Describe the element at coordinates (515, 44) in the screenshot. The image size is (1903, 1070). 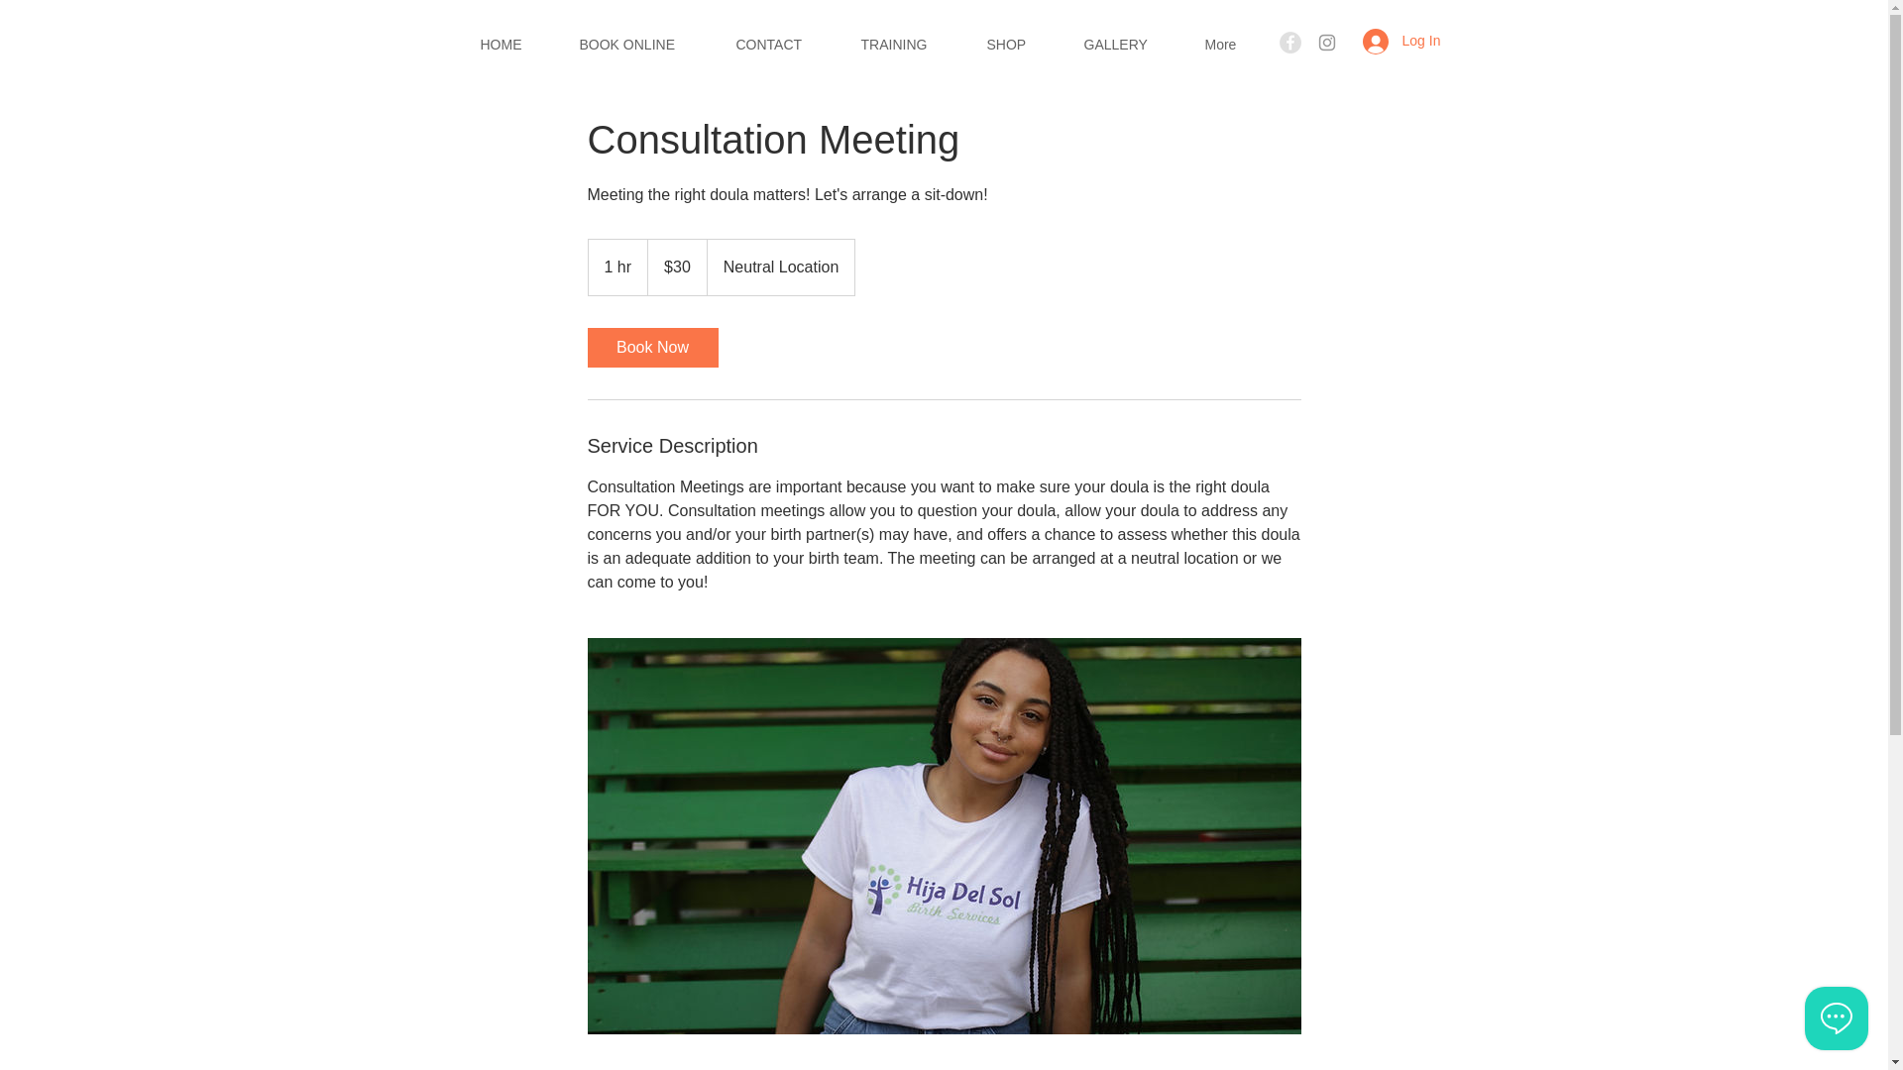
I see `HOME` at that location.